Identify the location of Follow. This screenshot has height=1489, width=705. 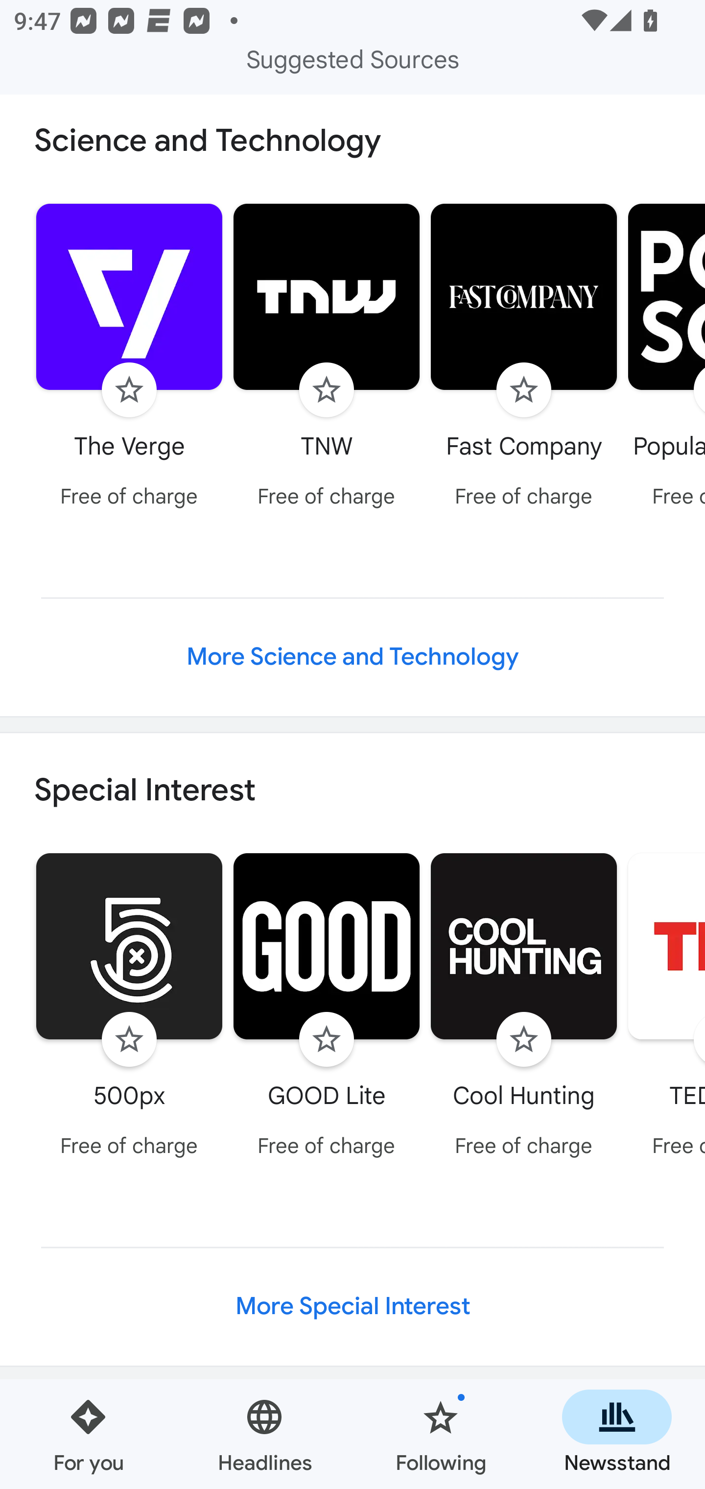
(129, 389).